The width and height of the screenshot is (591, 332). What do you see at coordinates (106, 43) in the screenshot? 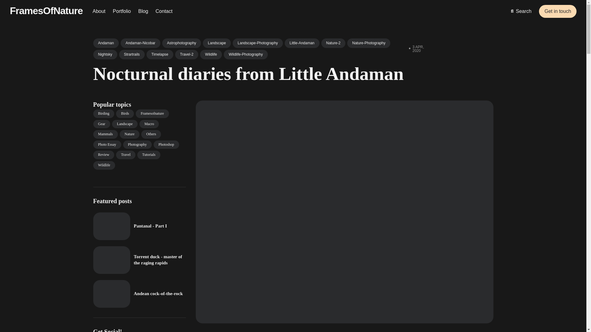
I see `Andaman` at bounding box center [106, 43].